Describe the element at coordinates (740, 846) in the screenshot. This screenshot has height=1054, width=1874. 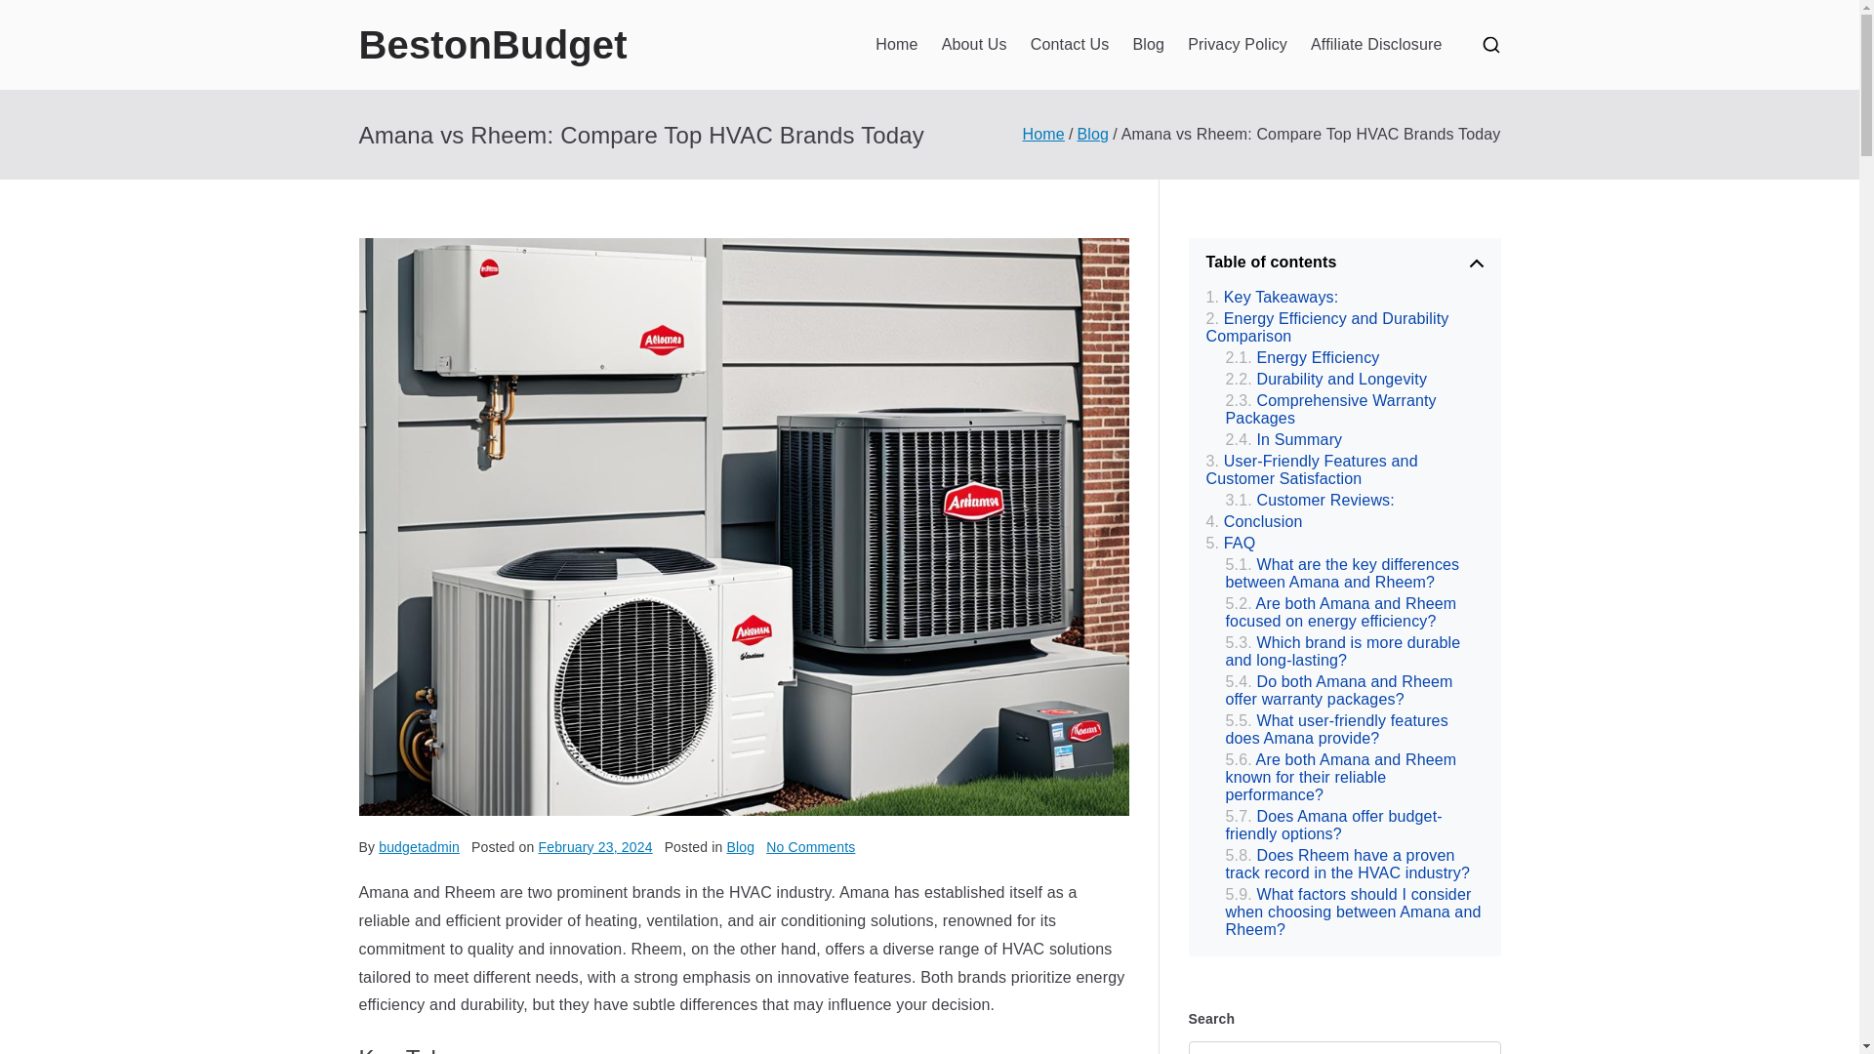
I see `Blog` at that location.